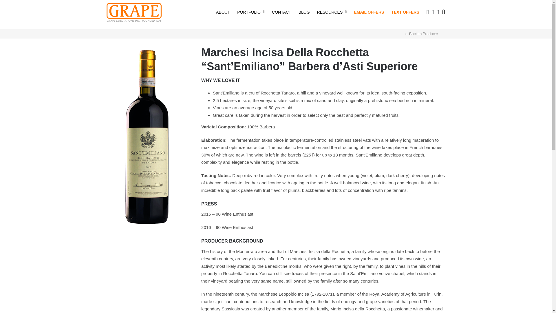 This screenshot has width=556, height=313. Describe the element at coordinates (369, 12) in the screenshot. I see `EMAIL OFFERS` at that location.